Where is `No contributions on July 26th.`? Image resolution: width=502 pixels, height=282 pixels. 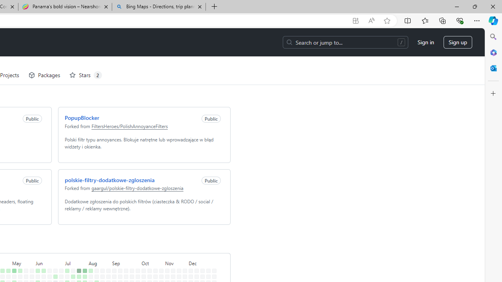
No contributions on July 26th. is located at coordinates (78, 272).